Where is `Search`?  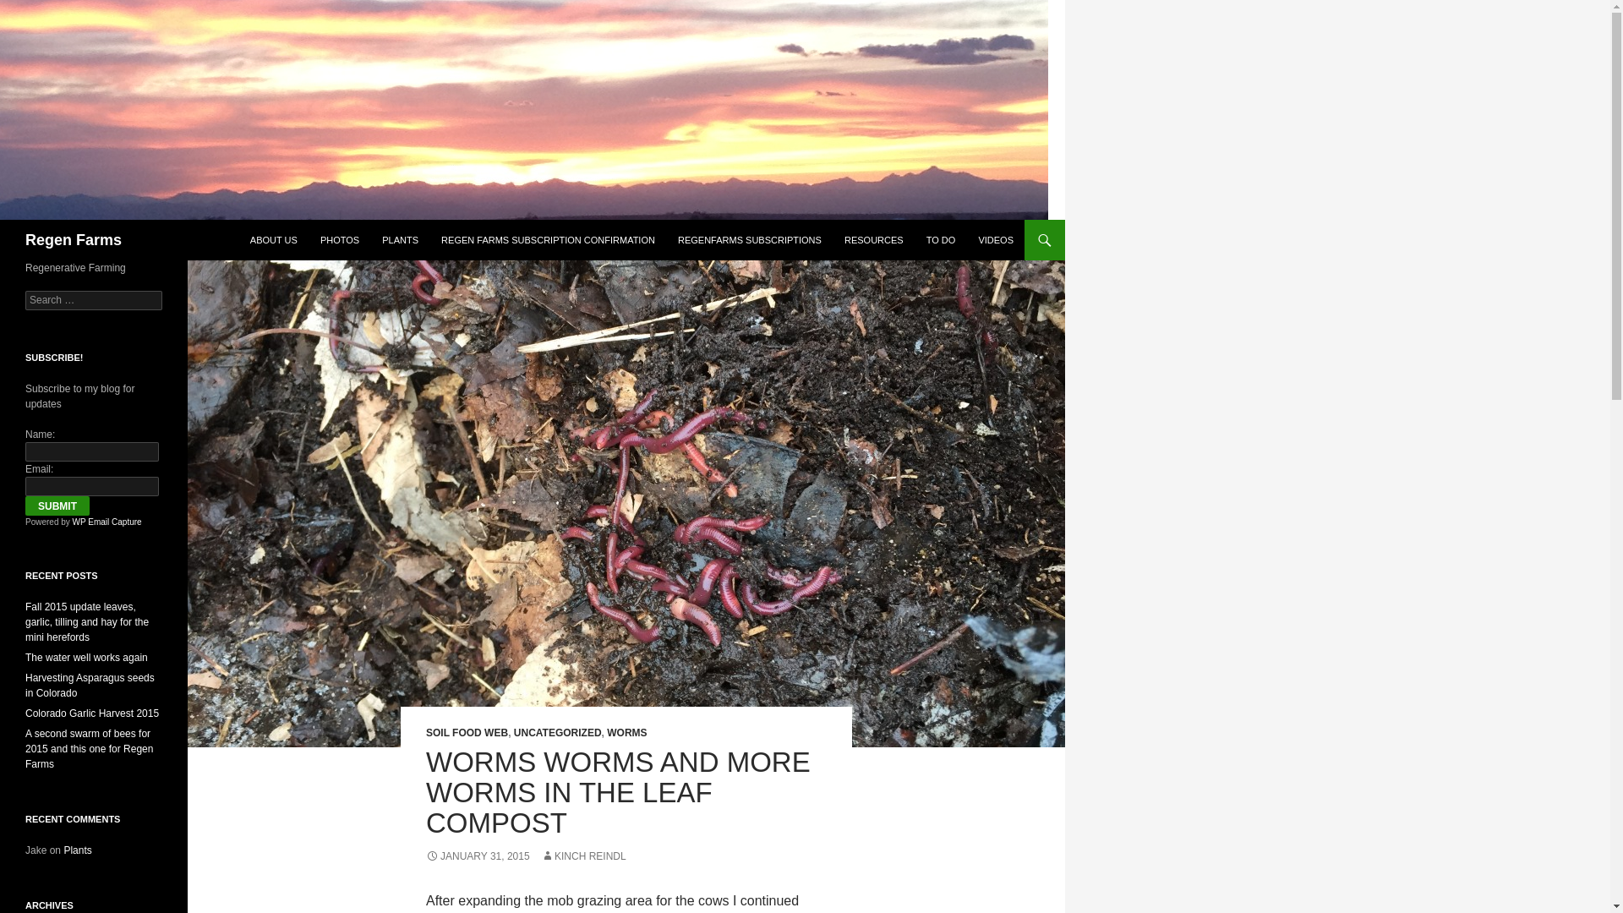 Search is located at coordinates (34, 9).